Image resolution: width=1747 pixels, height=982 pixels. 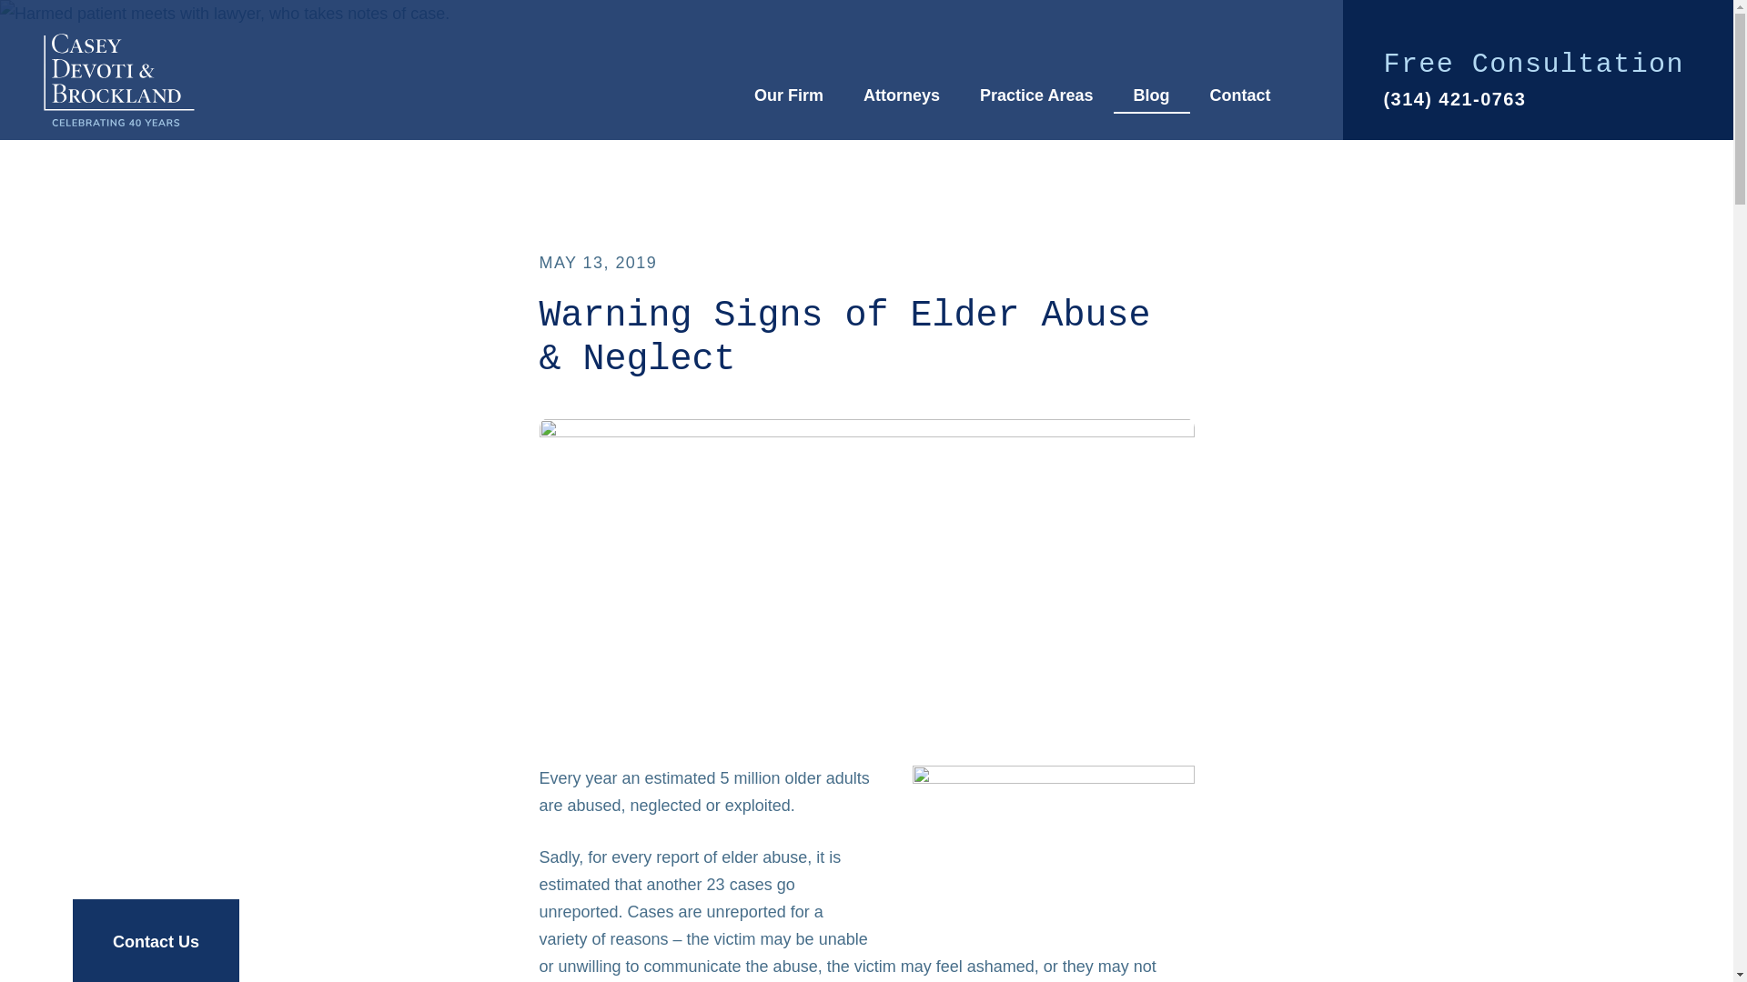 What do you see at coordinates (1239, 95) in the screenshot?
I see `Contact` at bounding box center [1239, 95].